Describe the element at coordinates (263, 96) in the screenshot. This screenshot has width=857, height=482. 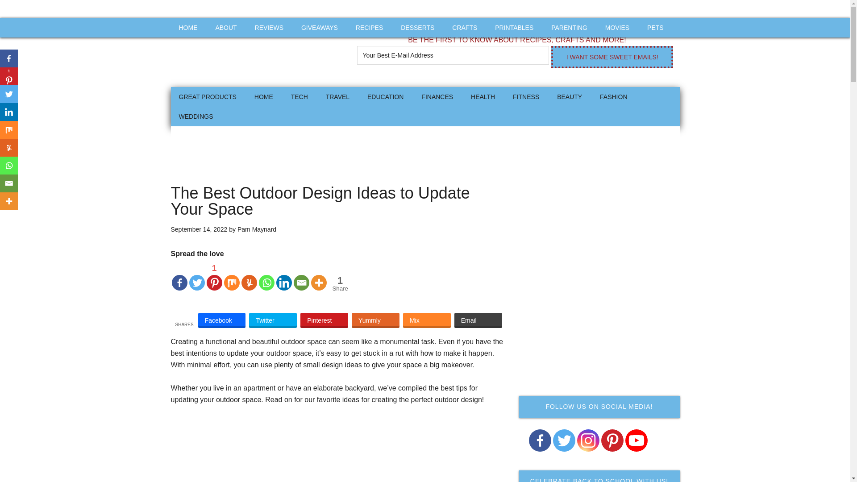
I see `HOME` at that location.